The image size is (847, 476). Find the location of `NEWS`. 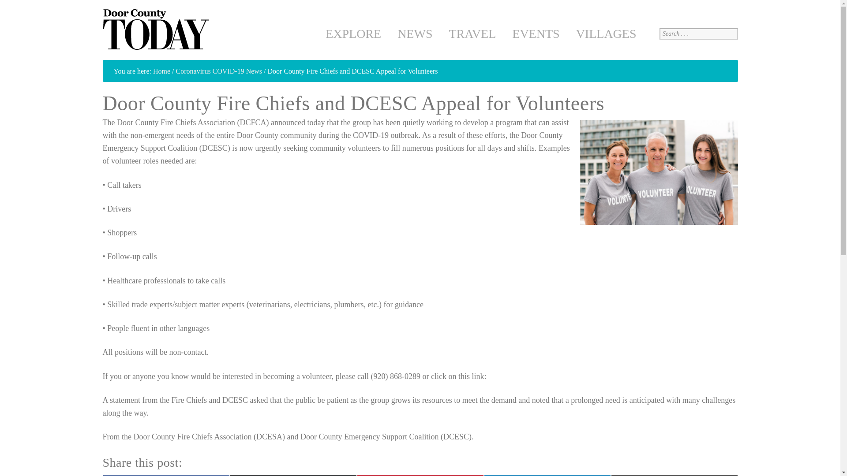

NEWS is located at coordinates (415, 34).